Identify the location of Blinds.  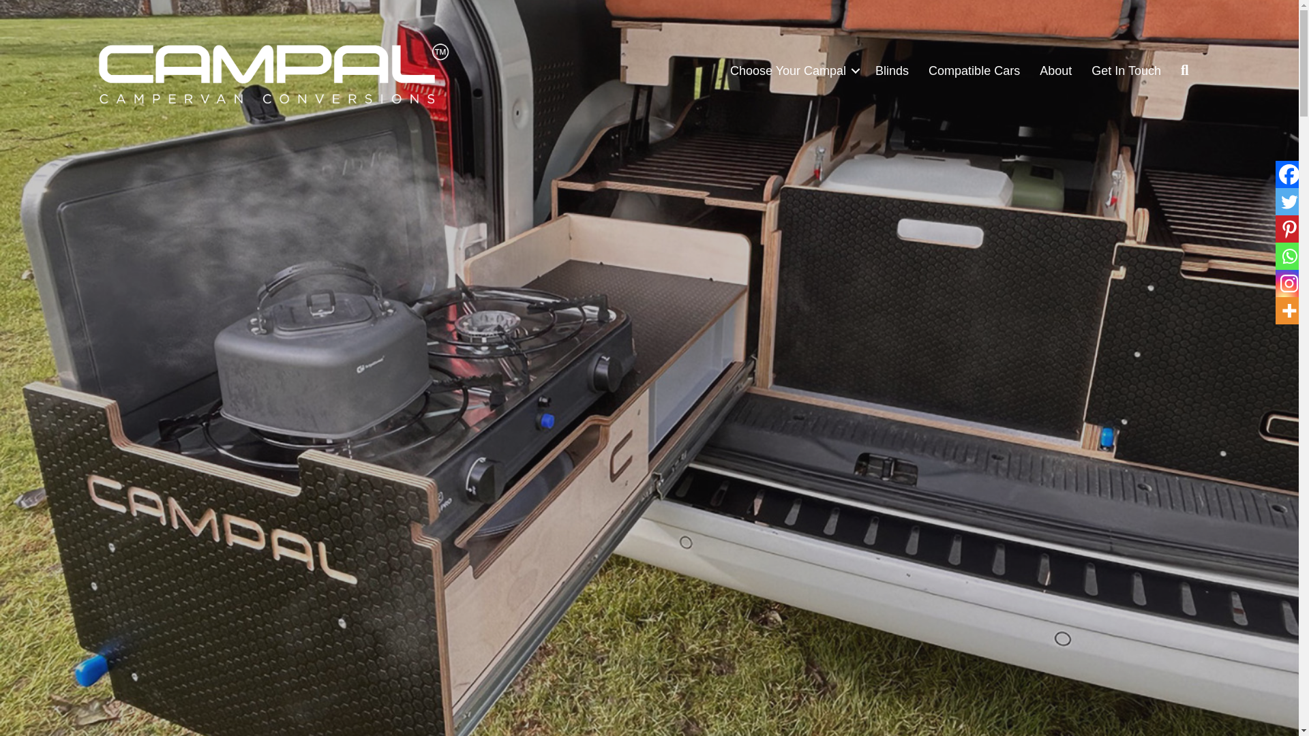
(892, 71).